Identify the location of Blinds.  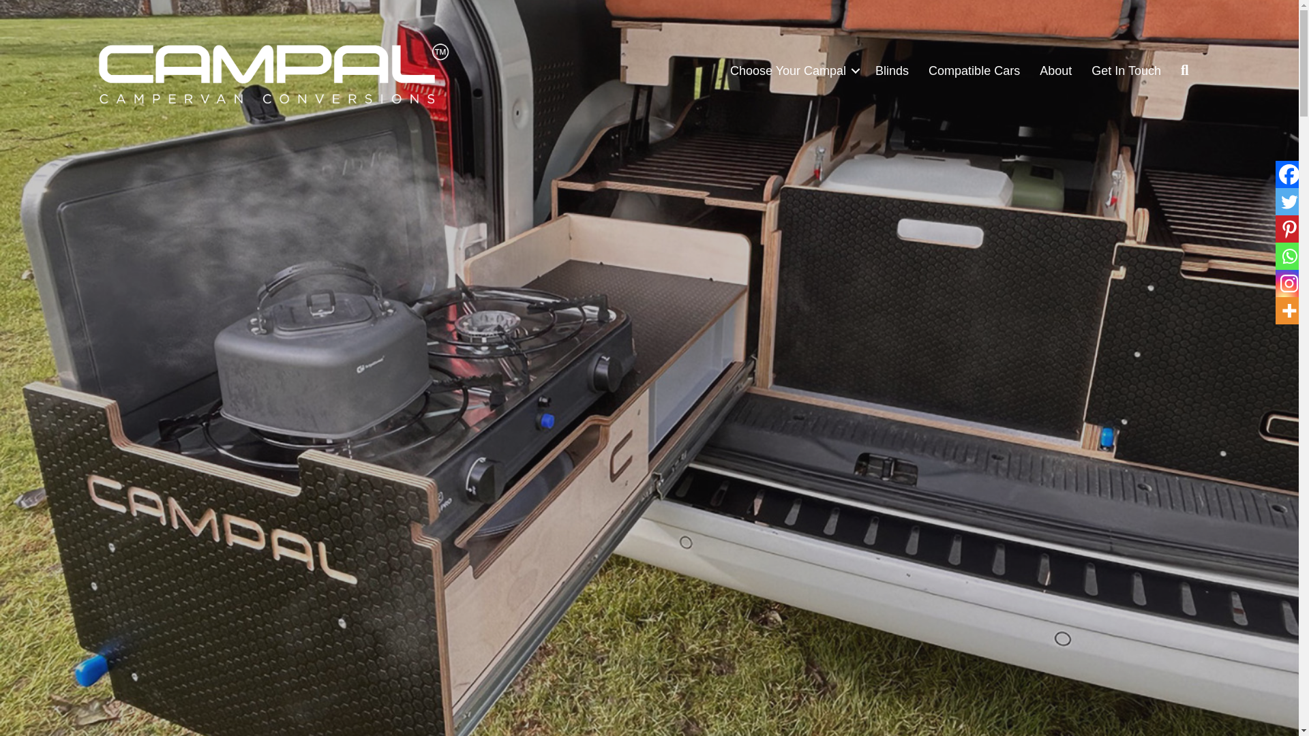
(892, 71).